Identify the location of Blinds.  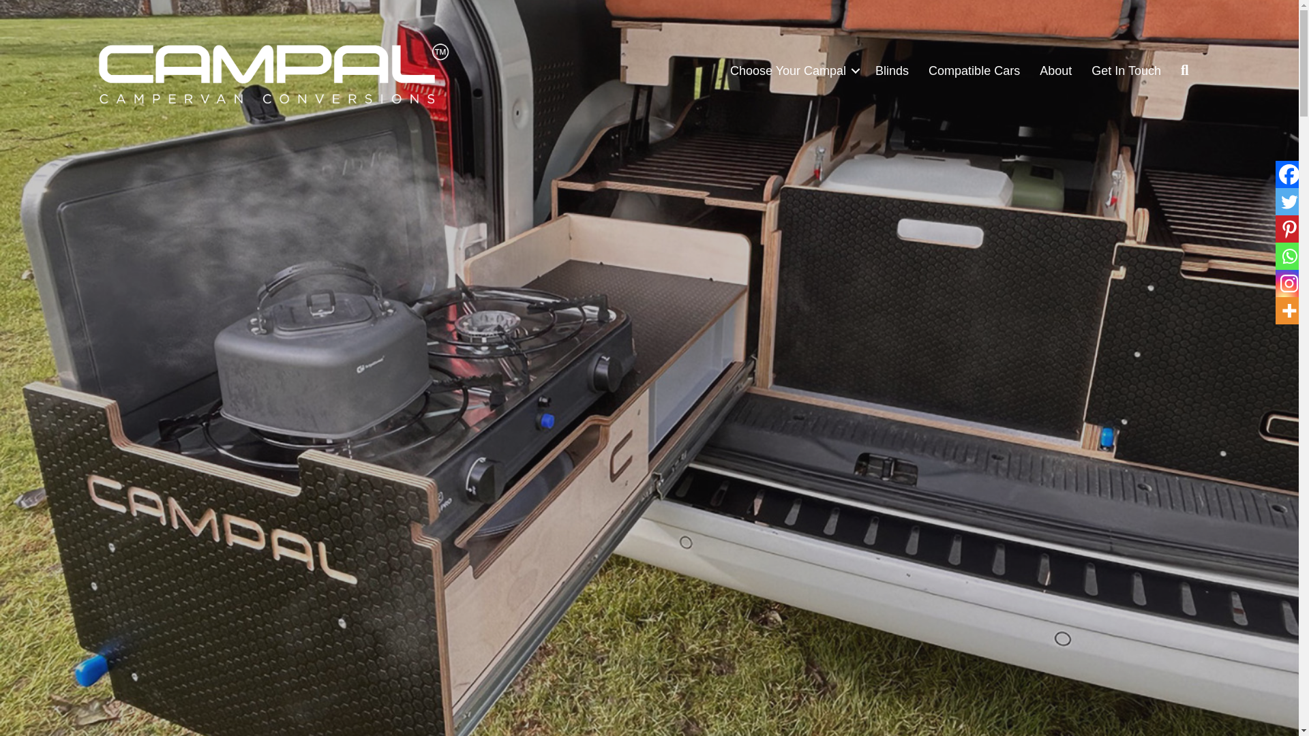
(892, 71).